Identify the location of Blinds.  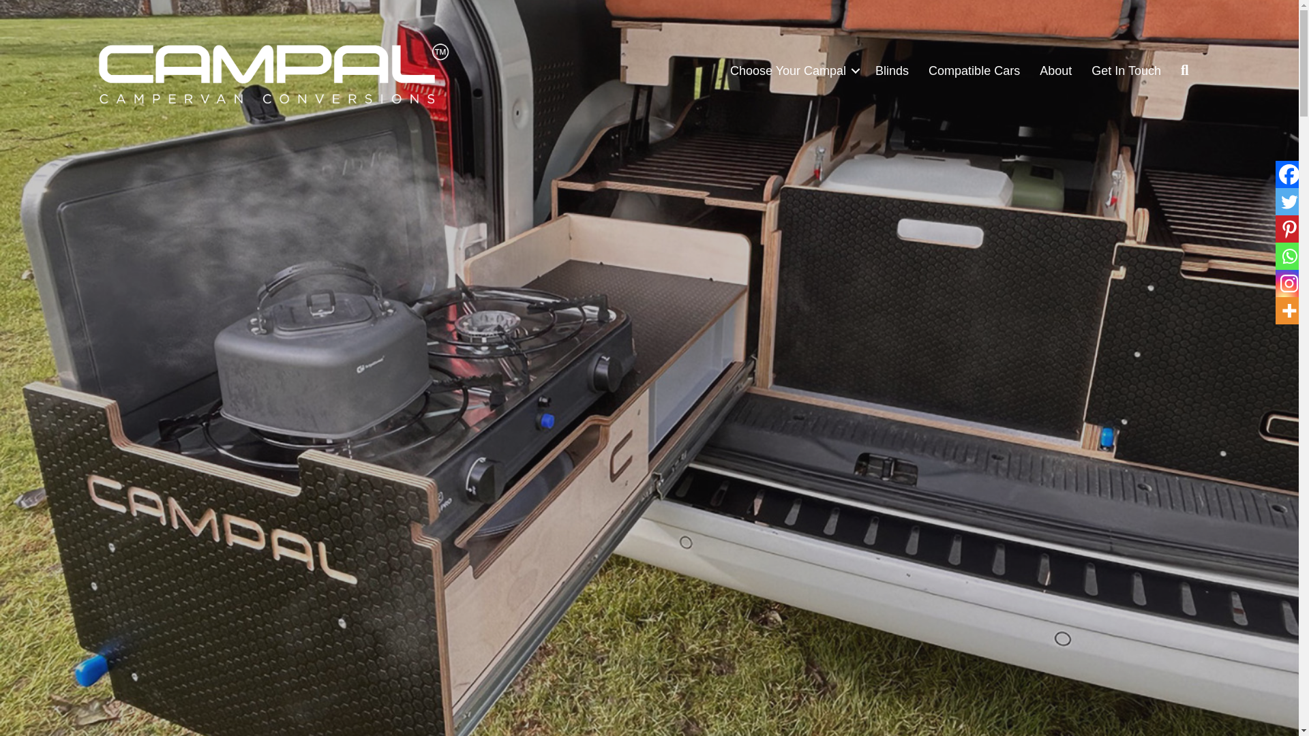
(892, 71).